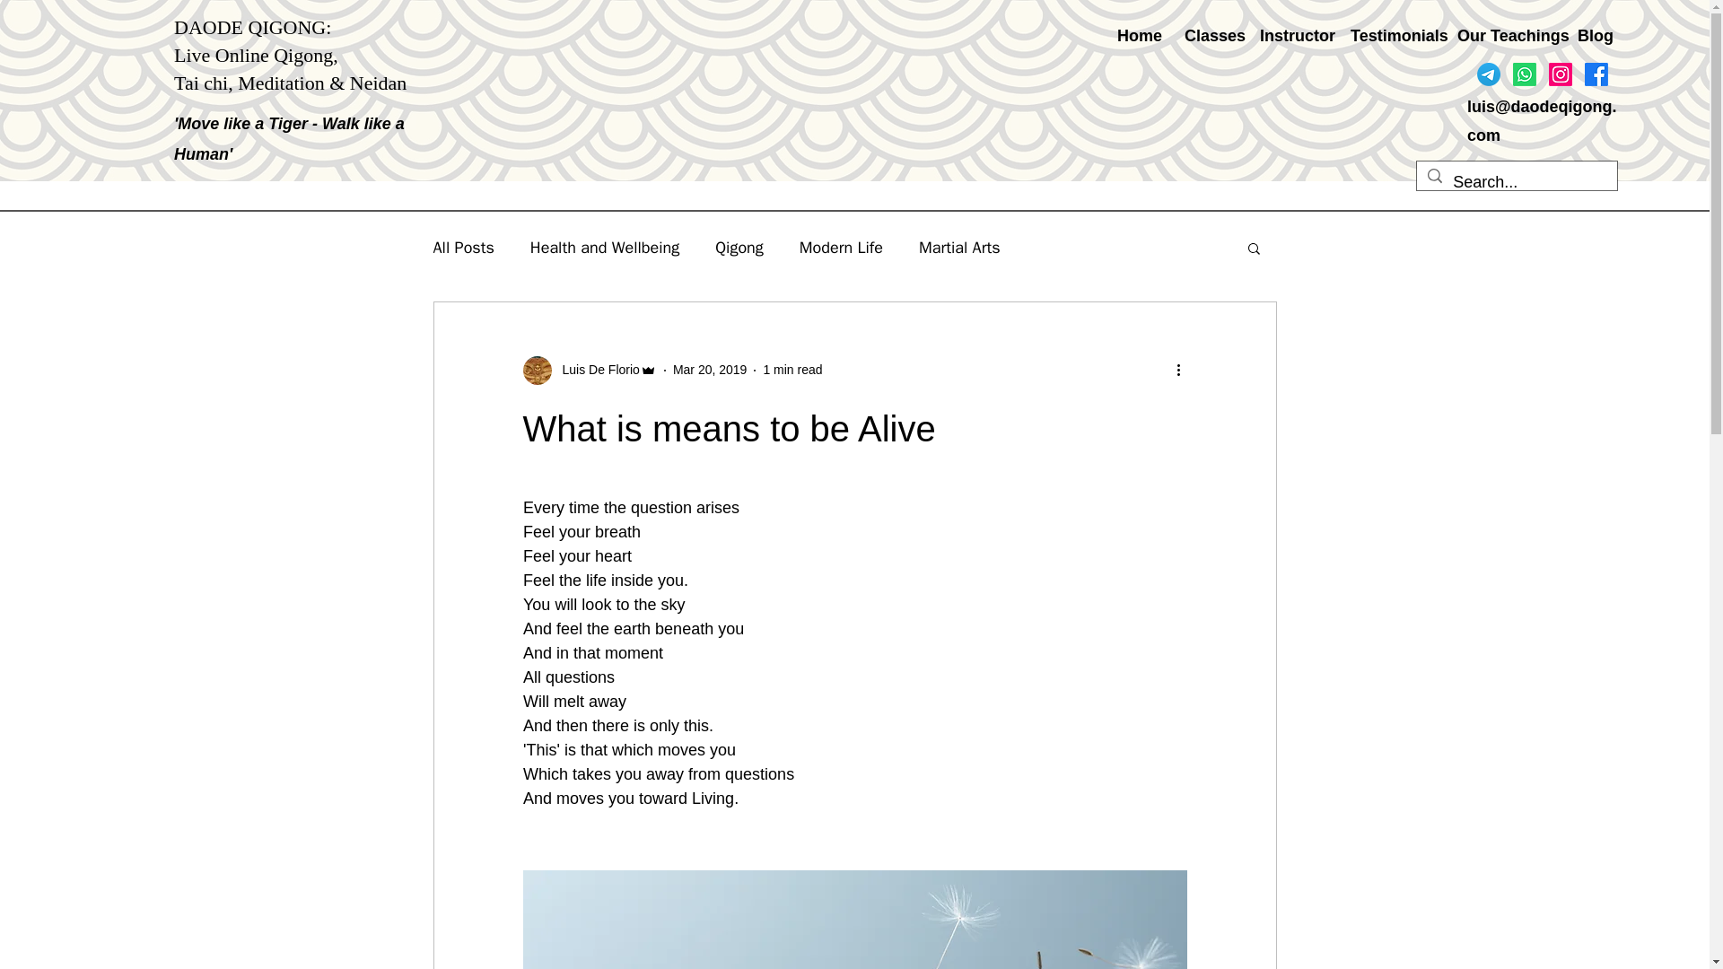 The width and height of the screenshot is (1723, 969). What do you see at coordinates (1290, 36) in the screenshot?
I see `Instructor` at bounding box center [1290, 36].